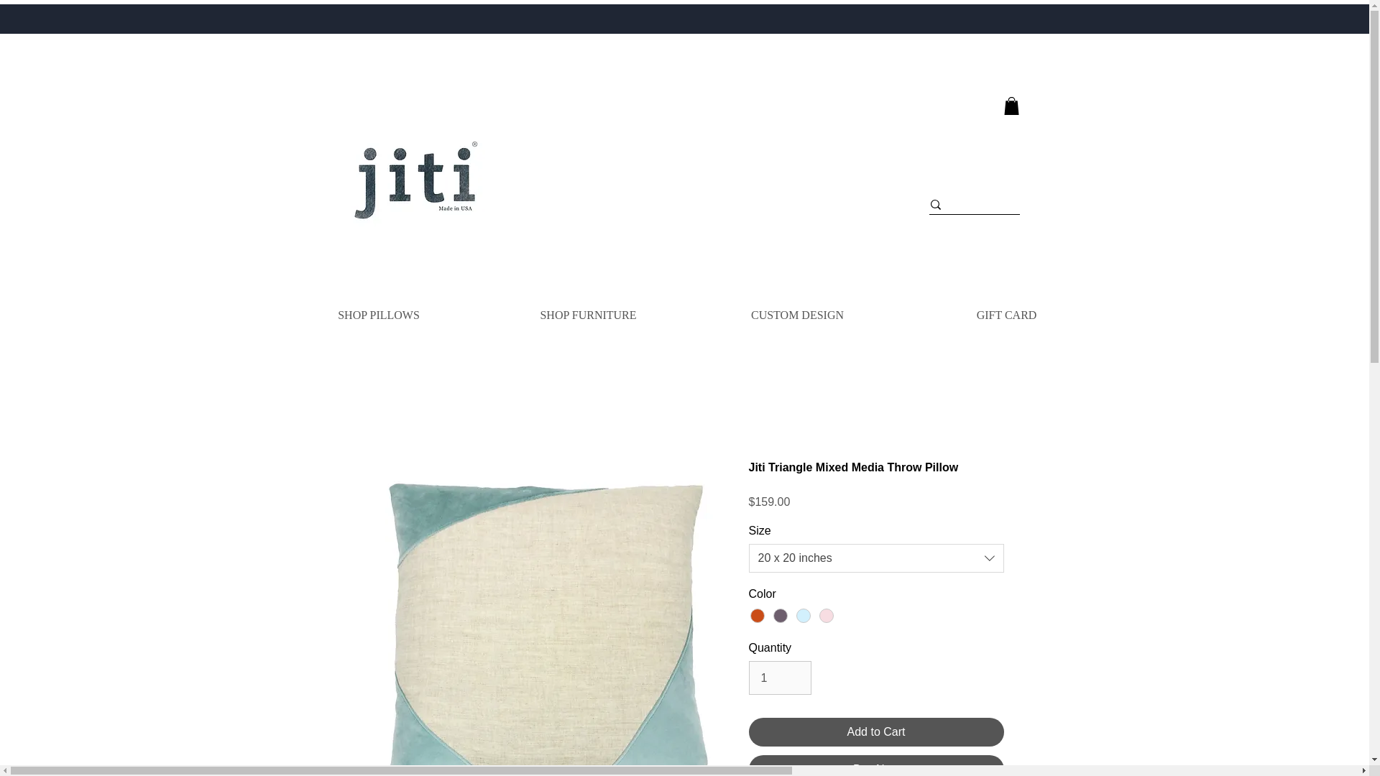  Describe the element at coordinates (877, 558) in the screenshot. I see `20 x 20 inches` at that location.